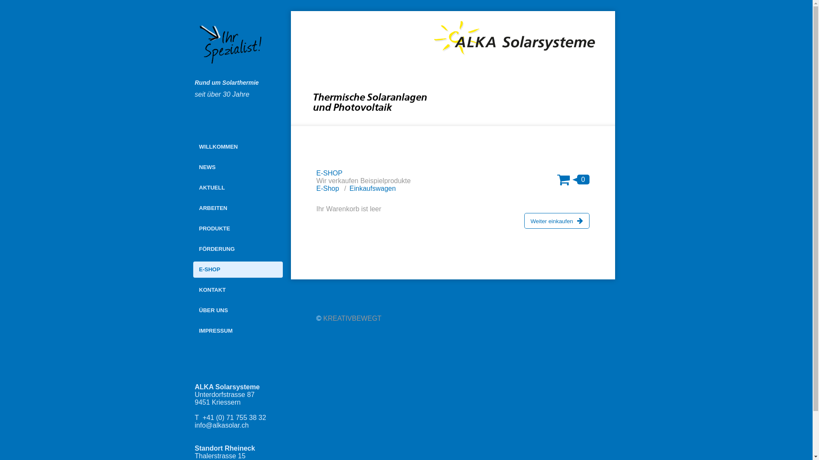 This screenshot has height=460, width=819. I want to click on AKTUELL, so click(238, 188).